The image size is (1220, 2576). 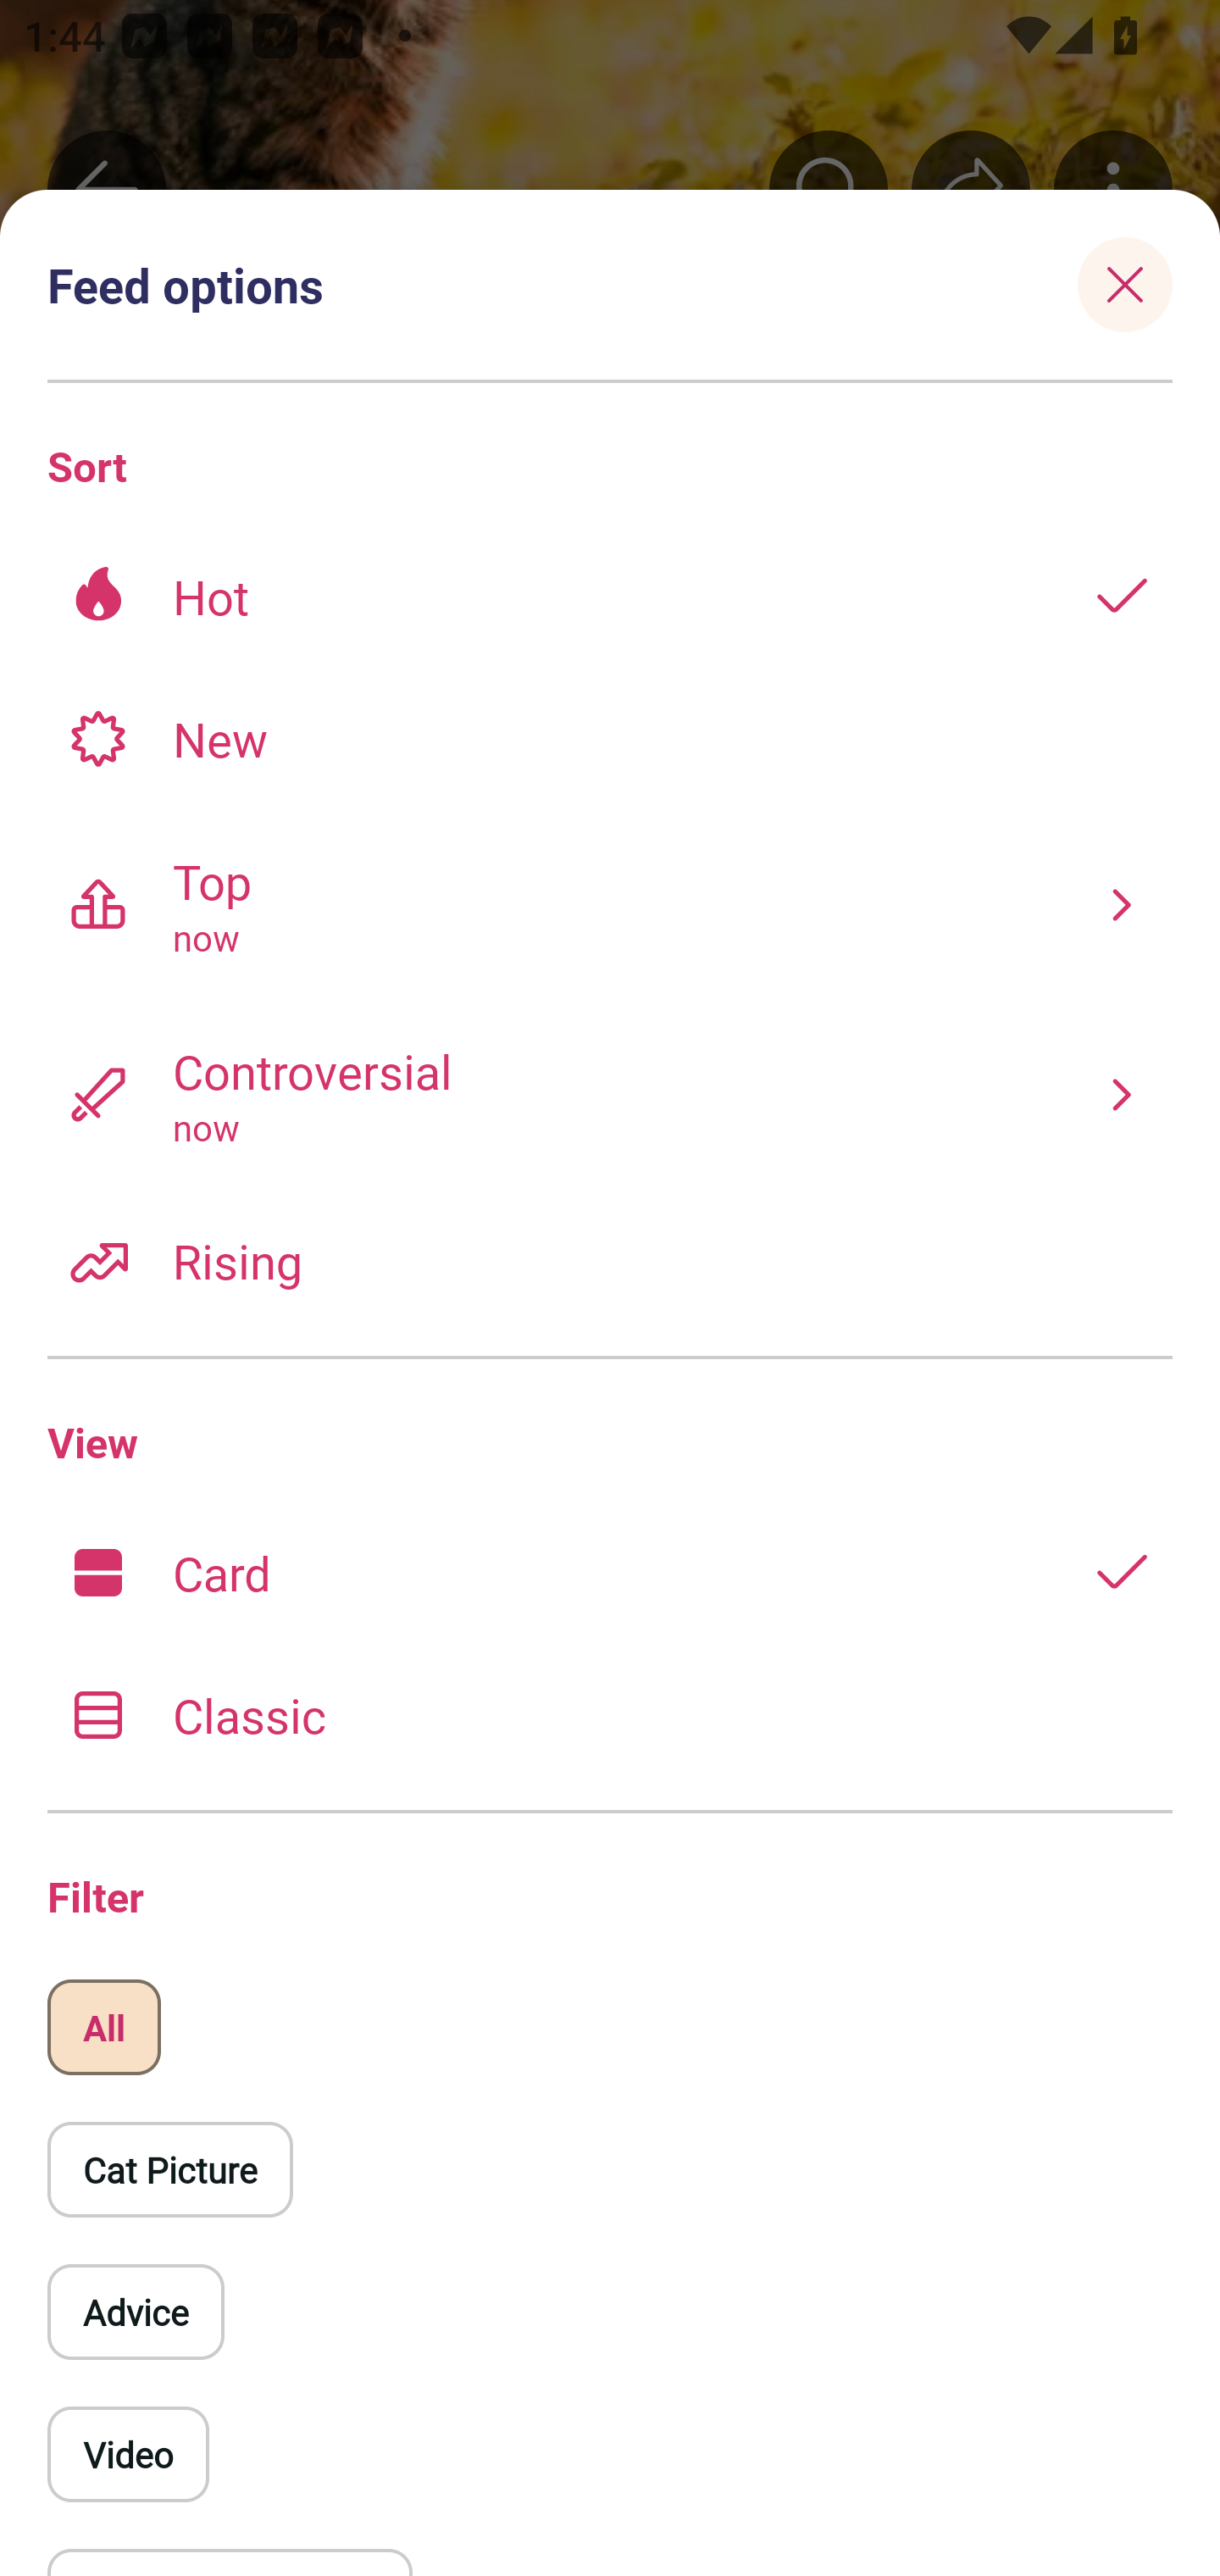 What do you see at coordinates (610, 1573) in the screenshot?
I see `Card` at bounding box center [610, 1573].